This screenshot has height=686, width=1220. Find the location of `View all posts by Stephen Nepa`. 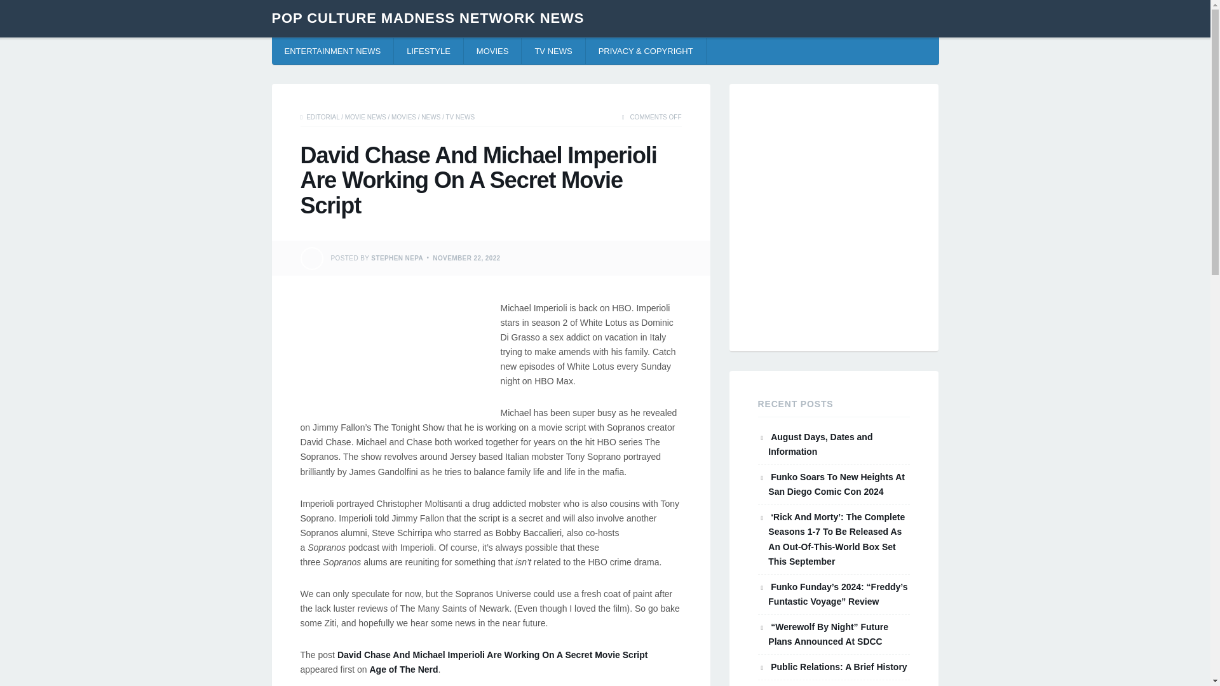

View all posts by Stephen Nepa is located at coordinates (396, 257).